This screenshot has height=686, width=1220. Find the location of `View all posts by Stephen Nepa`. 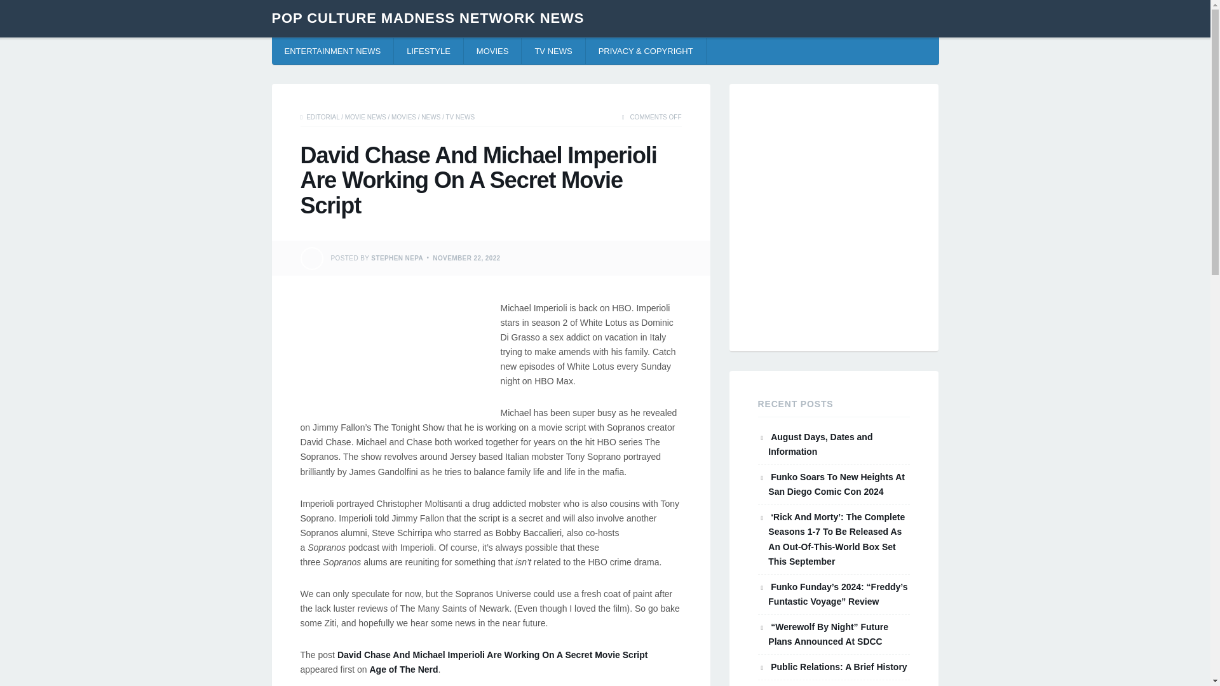

View all posts by Stephen Nepa is located at coordinates (396, 257).